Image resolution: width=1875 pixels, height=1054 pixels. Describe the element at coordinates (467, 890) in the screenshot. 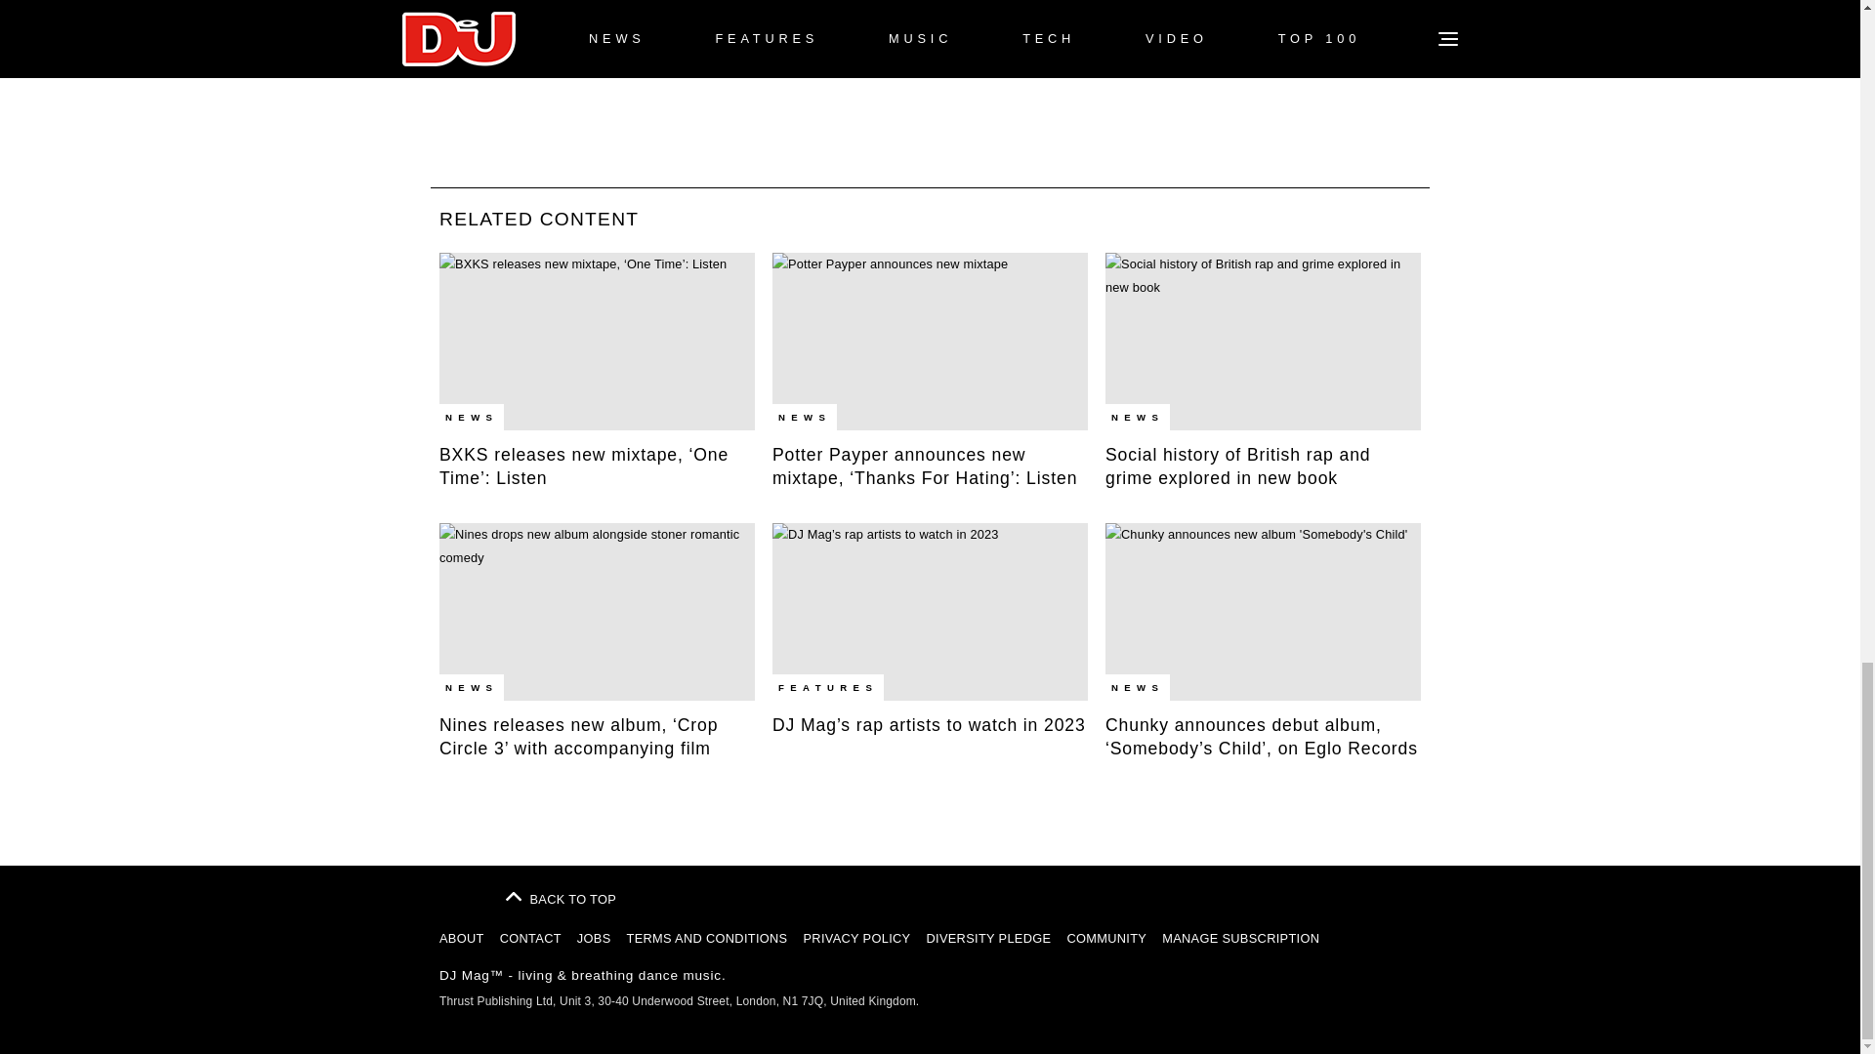

I see `DjMag` at that location.